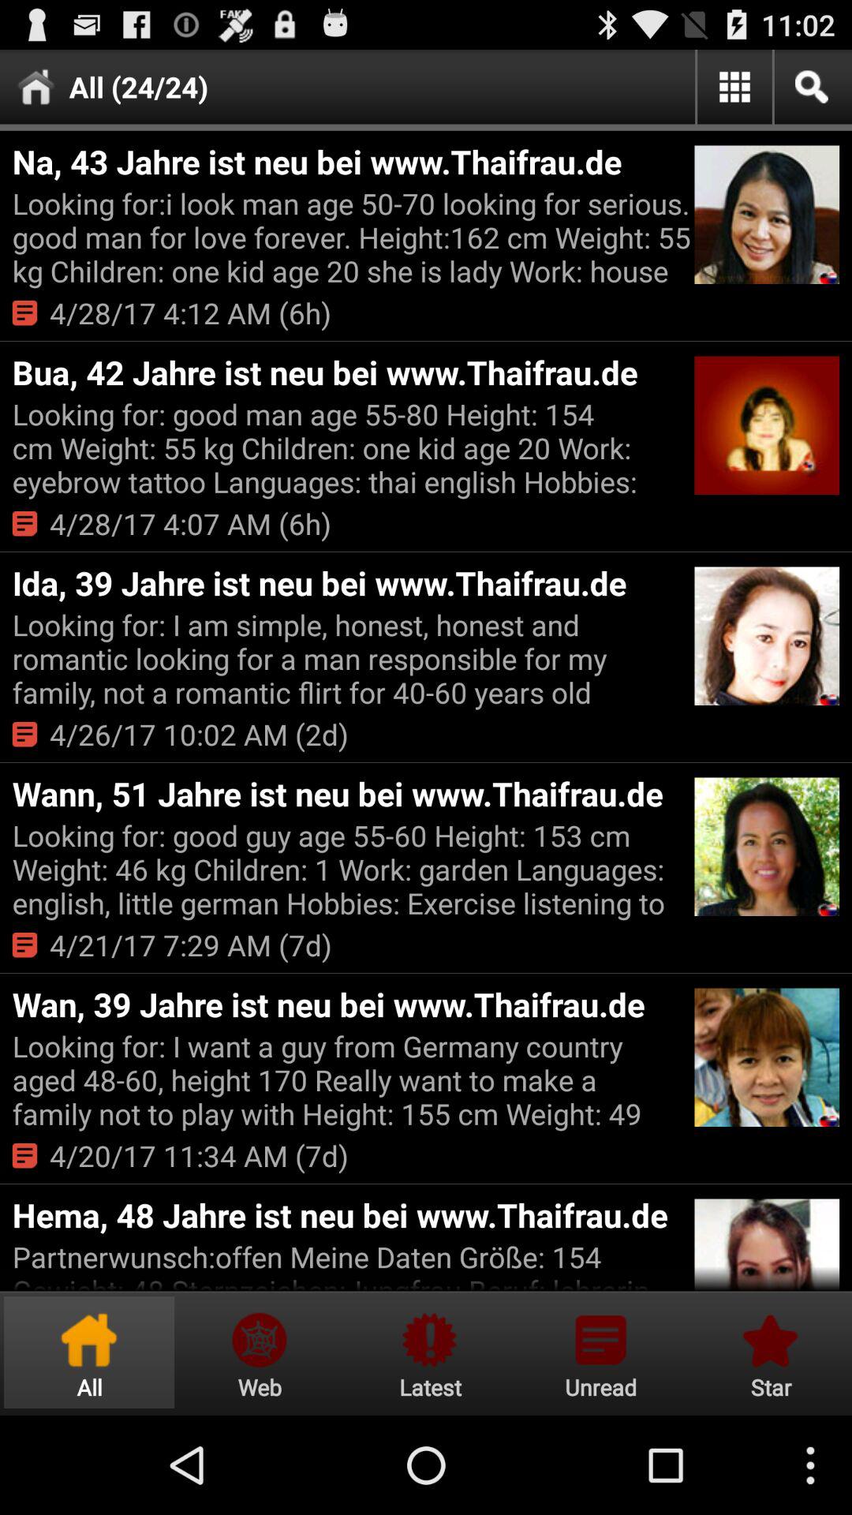 The image size is (852, 1515). What do you see at coordinates (600, 1352) in the screenshot?
I see `turn on the app below partnerwunsch offen meine app` at bounding box center [600, 1352].